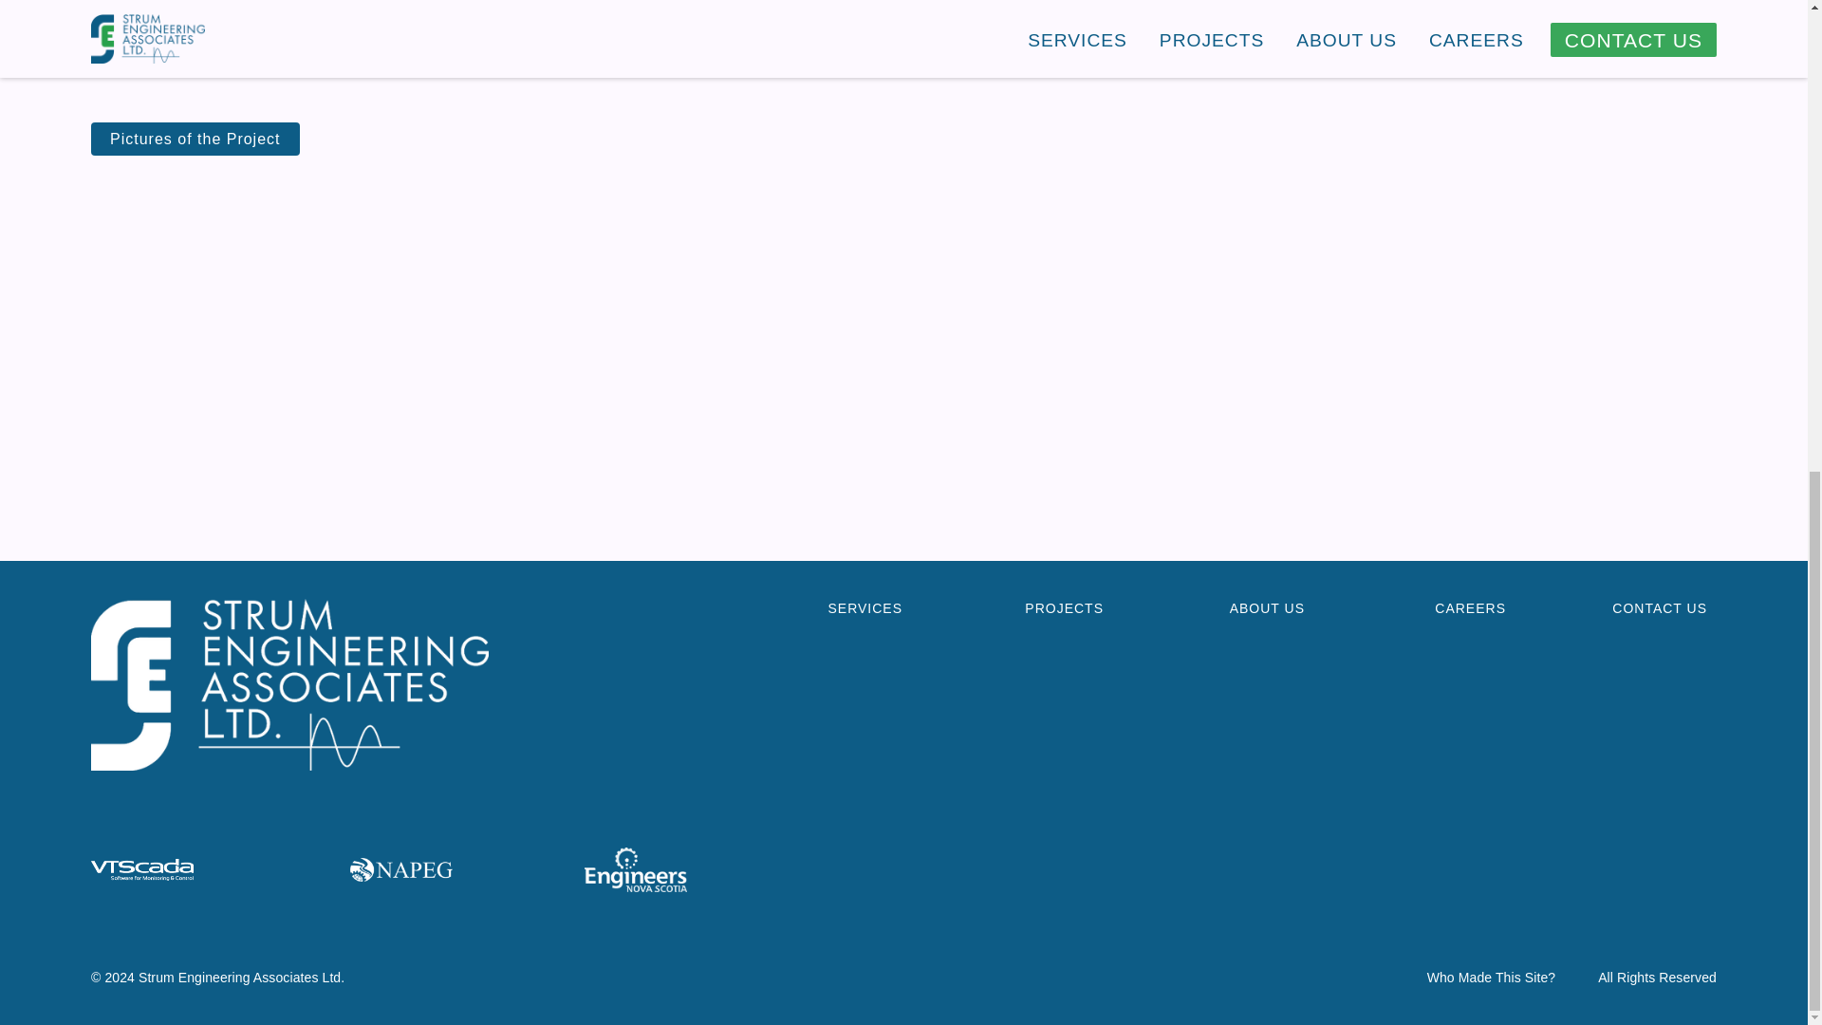 The height and width of the screenshot is (1025, 1822). What do you see at coordinates (1020, 607) in the screenshot?
I see `PROJECTS` at bounding box center [1020, 607].